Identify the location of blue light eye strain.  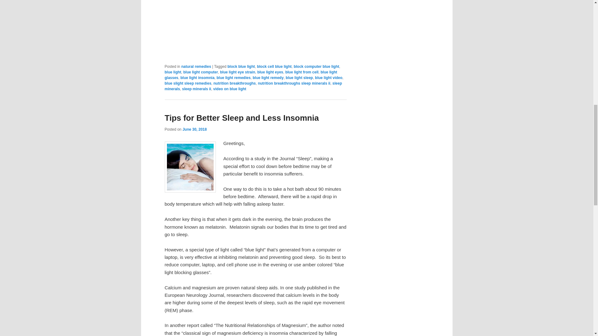
(237, 72).